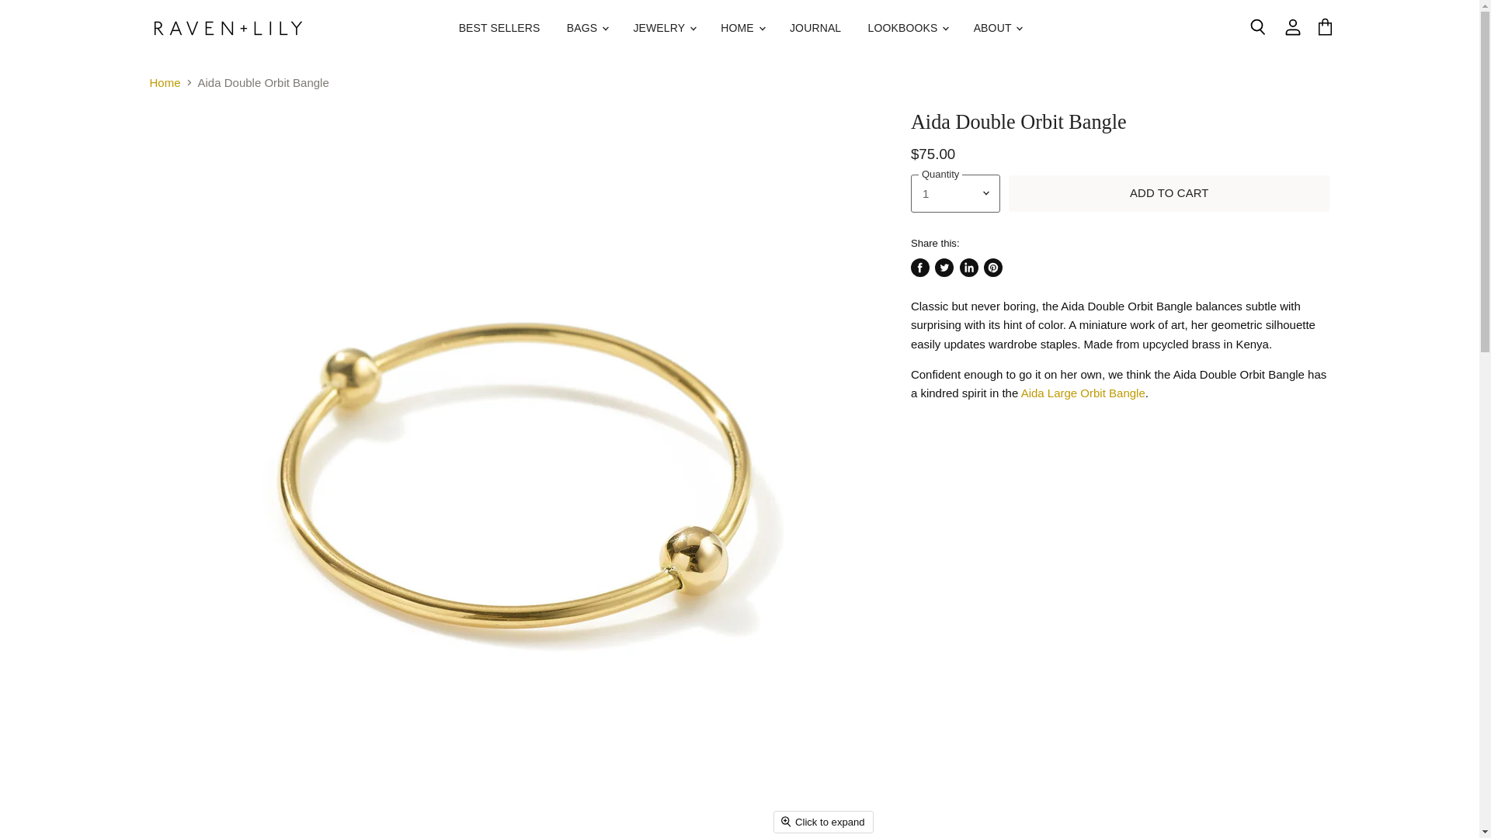 The width and height of the screenshot is (1491, 838). What do you see at coordinates (663, 28) in the screenshot?
I see `JEWELRY` at bounding box center [663, 28].